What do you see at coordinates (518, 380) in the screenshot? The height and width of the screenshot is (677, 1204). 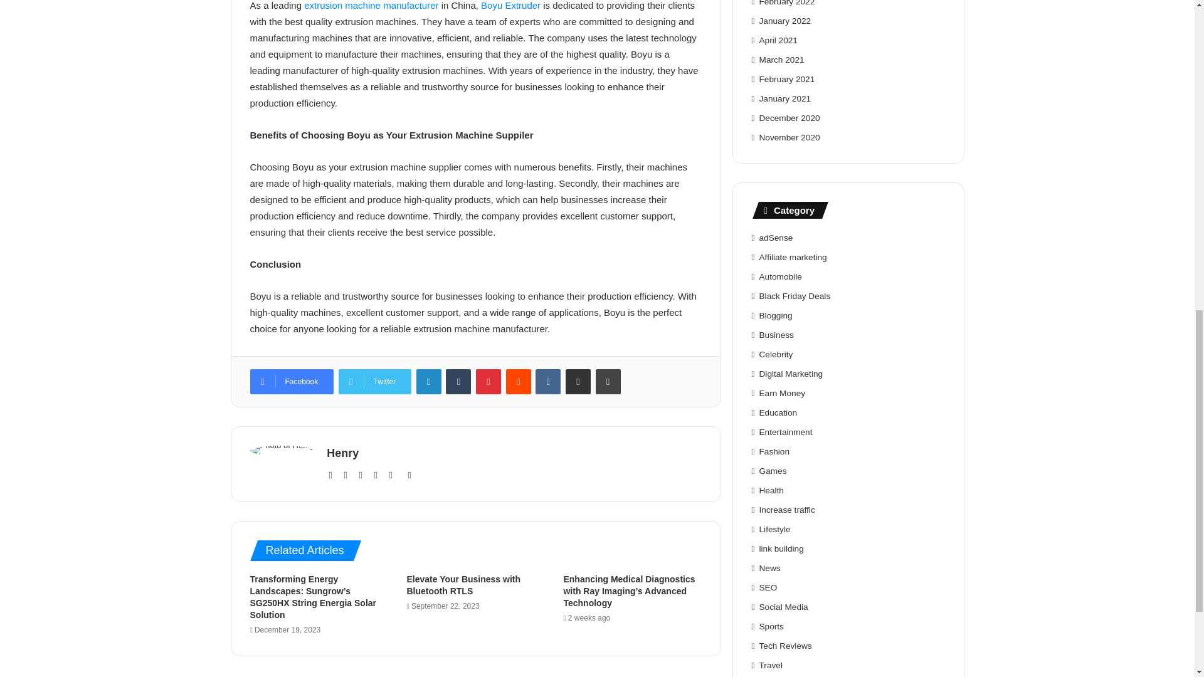 I see `Reddit` at bounding box center [518, 380].